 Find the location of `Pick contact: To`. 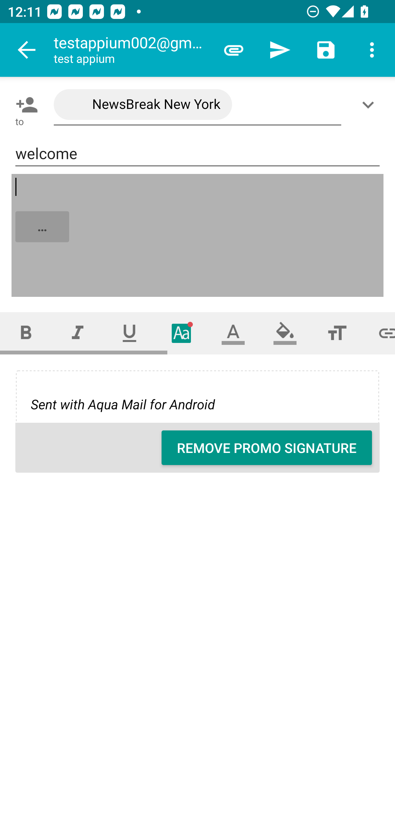

Pick contact: To is located at coordinates (25, 105).